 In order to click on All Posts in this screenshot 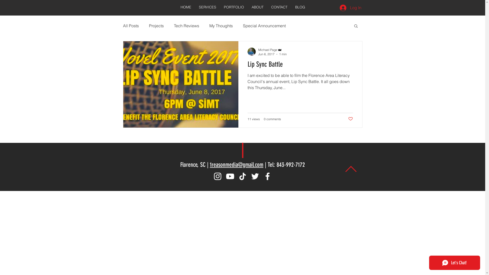, I will do `click(131, 26)`.